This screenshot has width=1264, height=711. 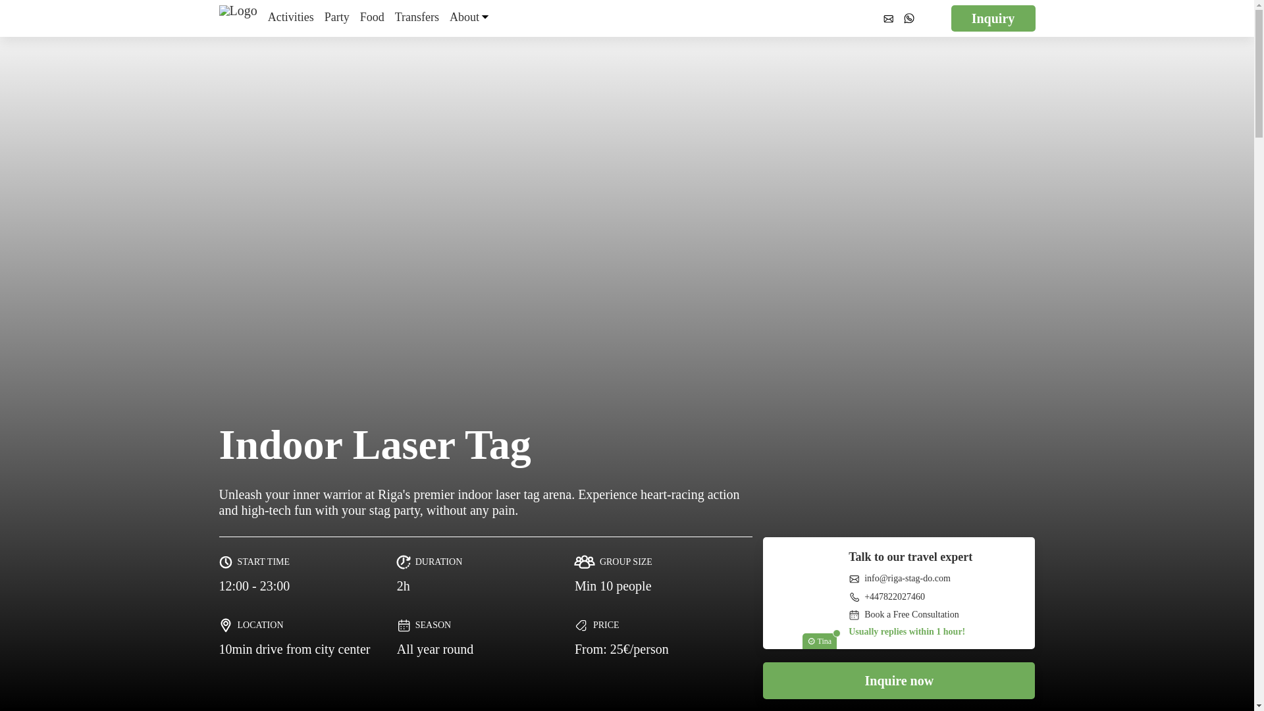 What do you see at coordinates (899, 680) in the screenshot?
I see `Inquire now` at bounding box center [899, 680].